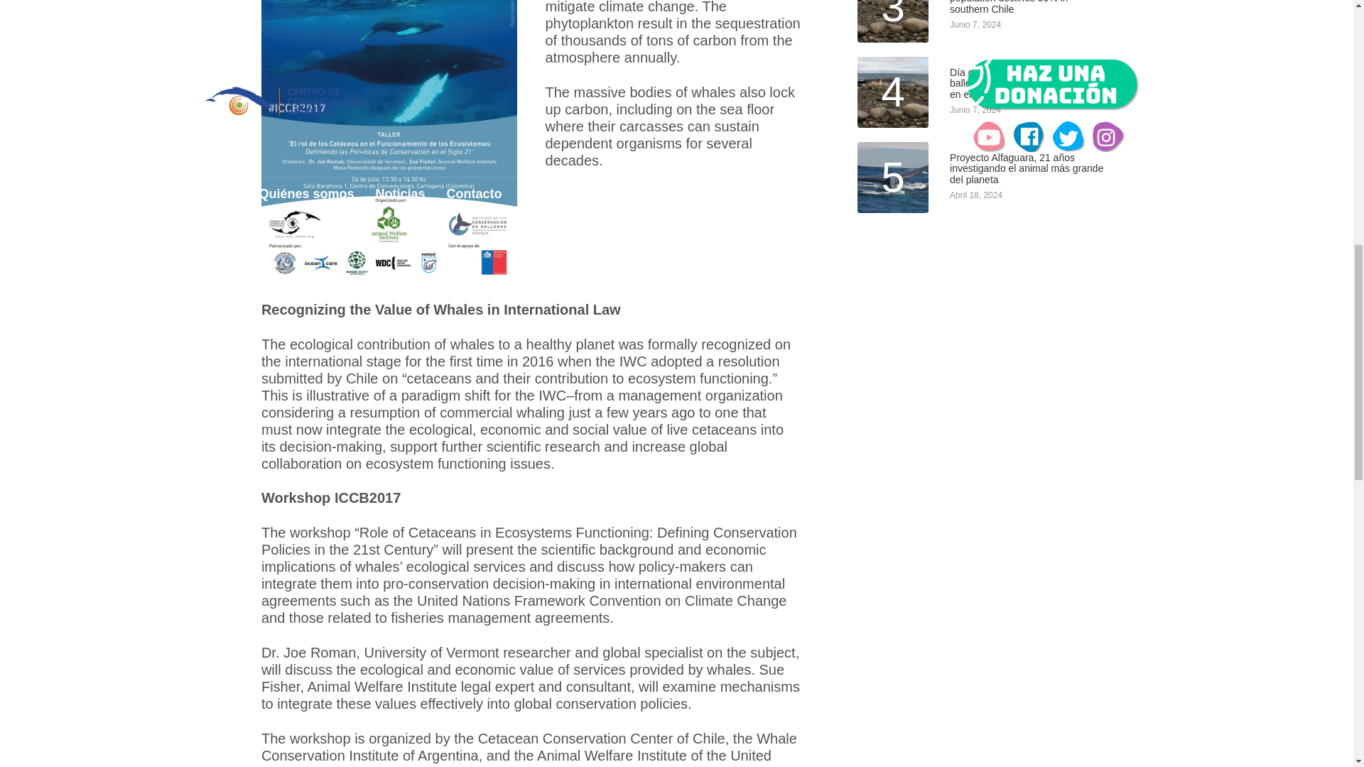 The height and width of the screenshot is (767, 1364). Describe the element at coordinates (893, 92) in the screenshot. I see `4` at that location.